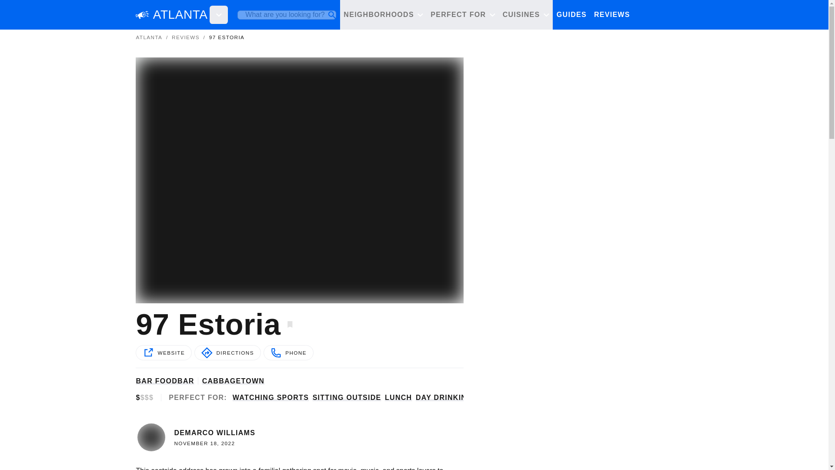 The height and width of the screenshot is (470, 835). I want to click on CABBAGETOWN, so click(233, 381).